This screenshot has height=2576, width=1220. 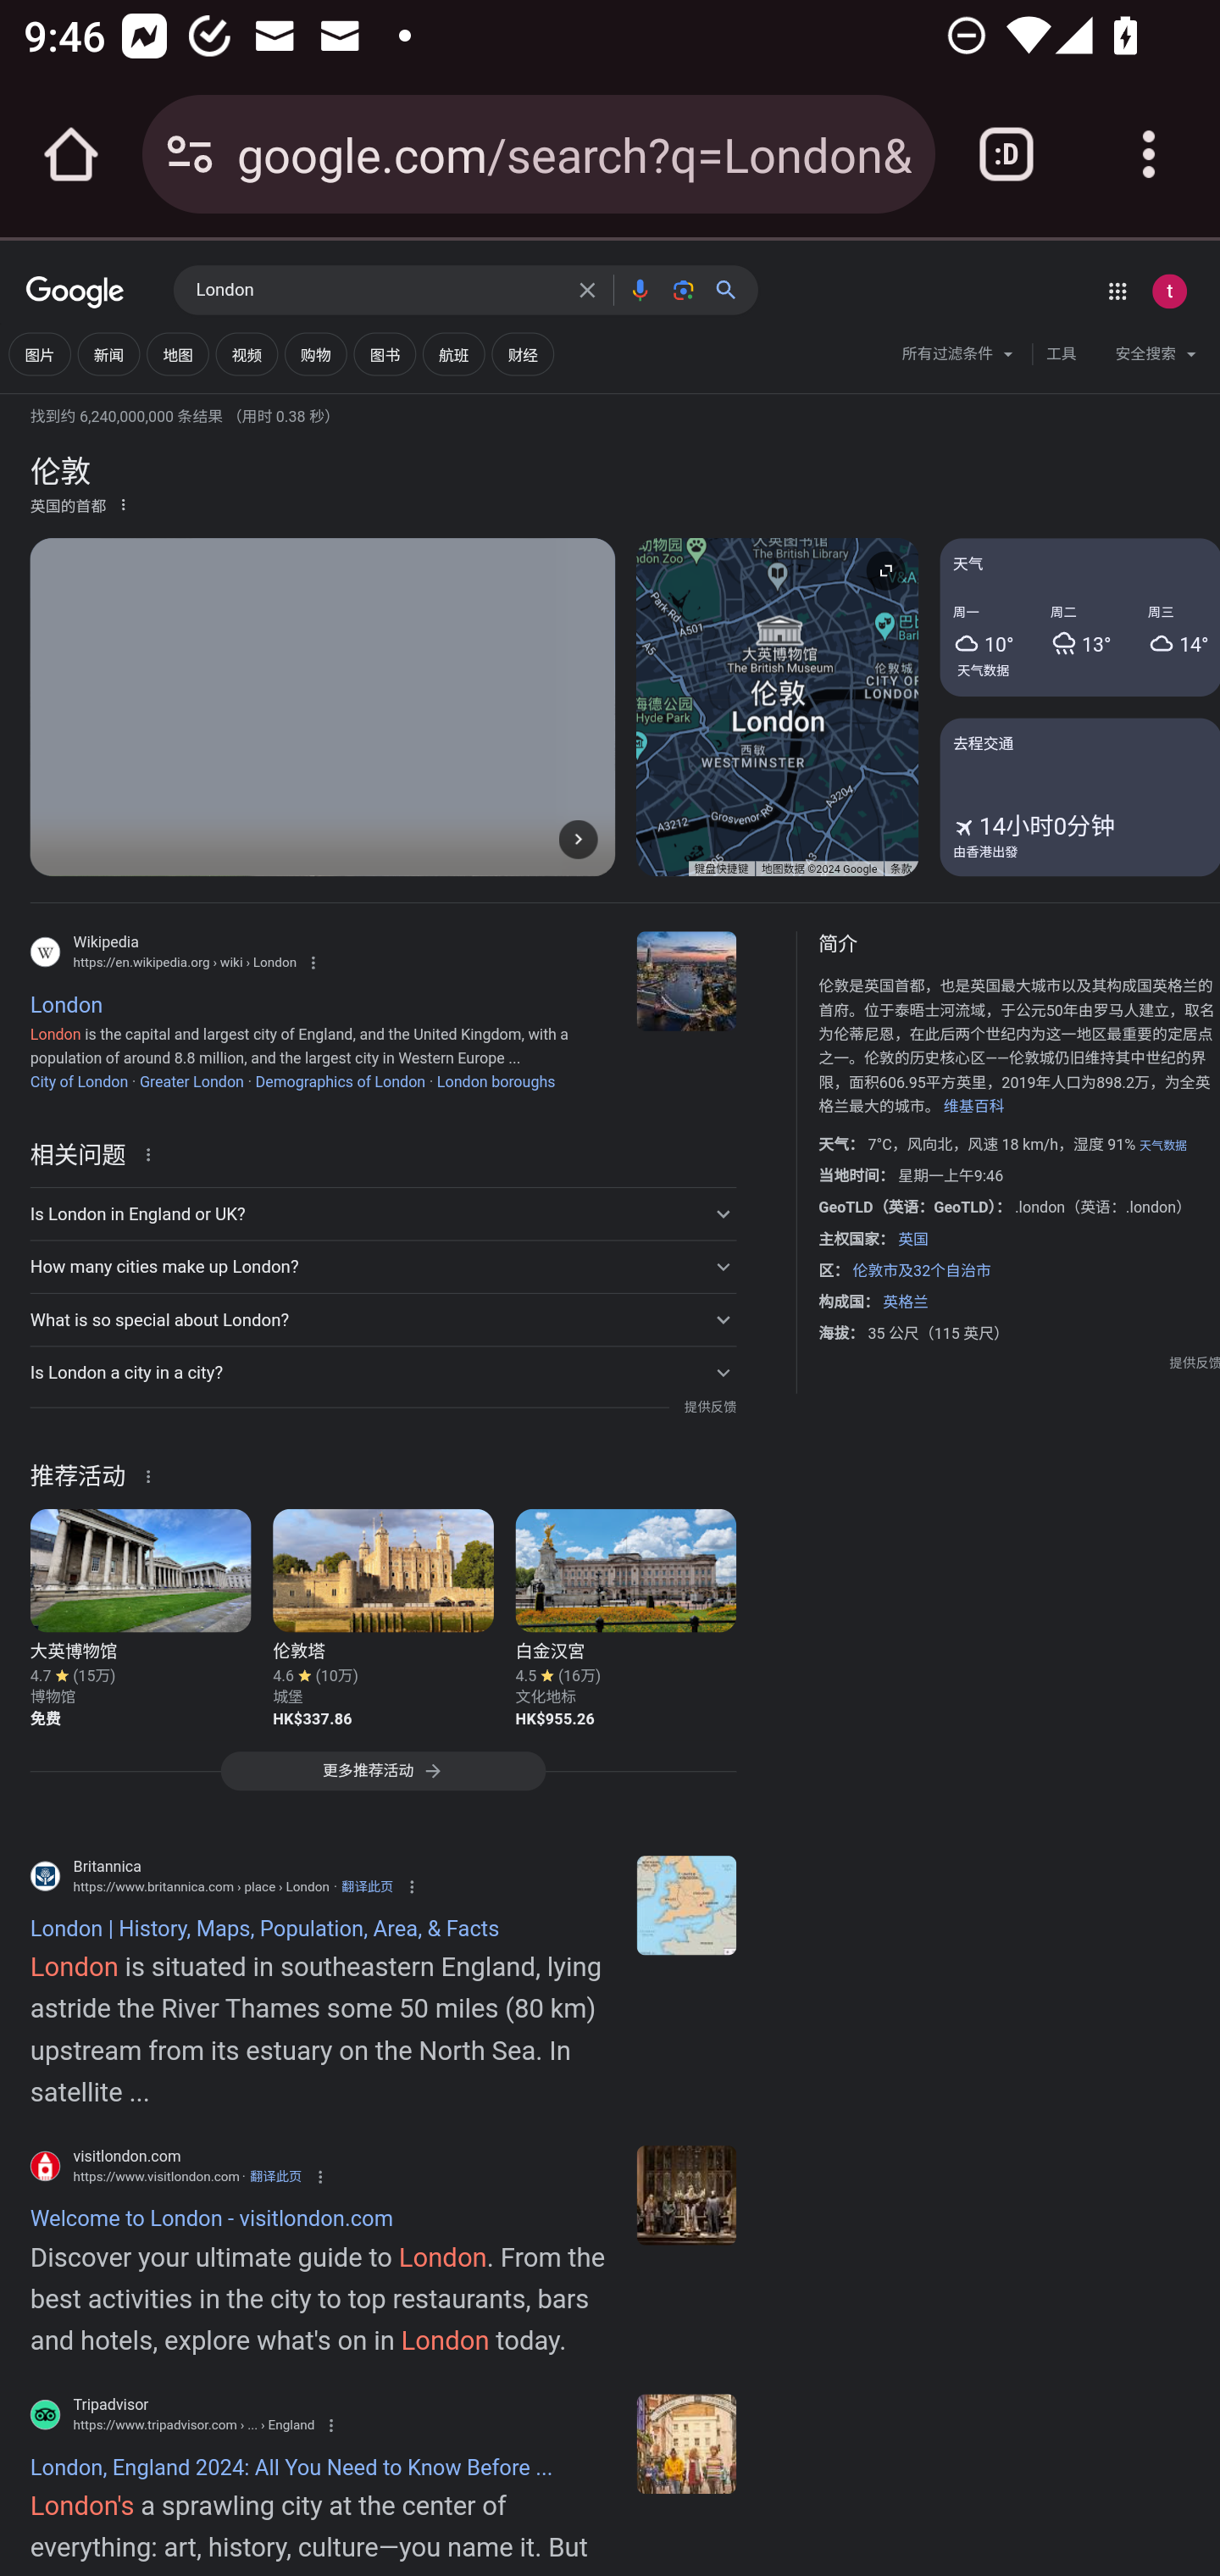 I want to click on 所有过滤条件, so click(x=959, y=358).